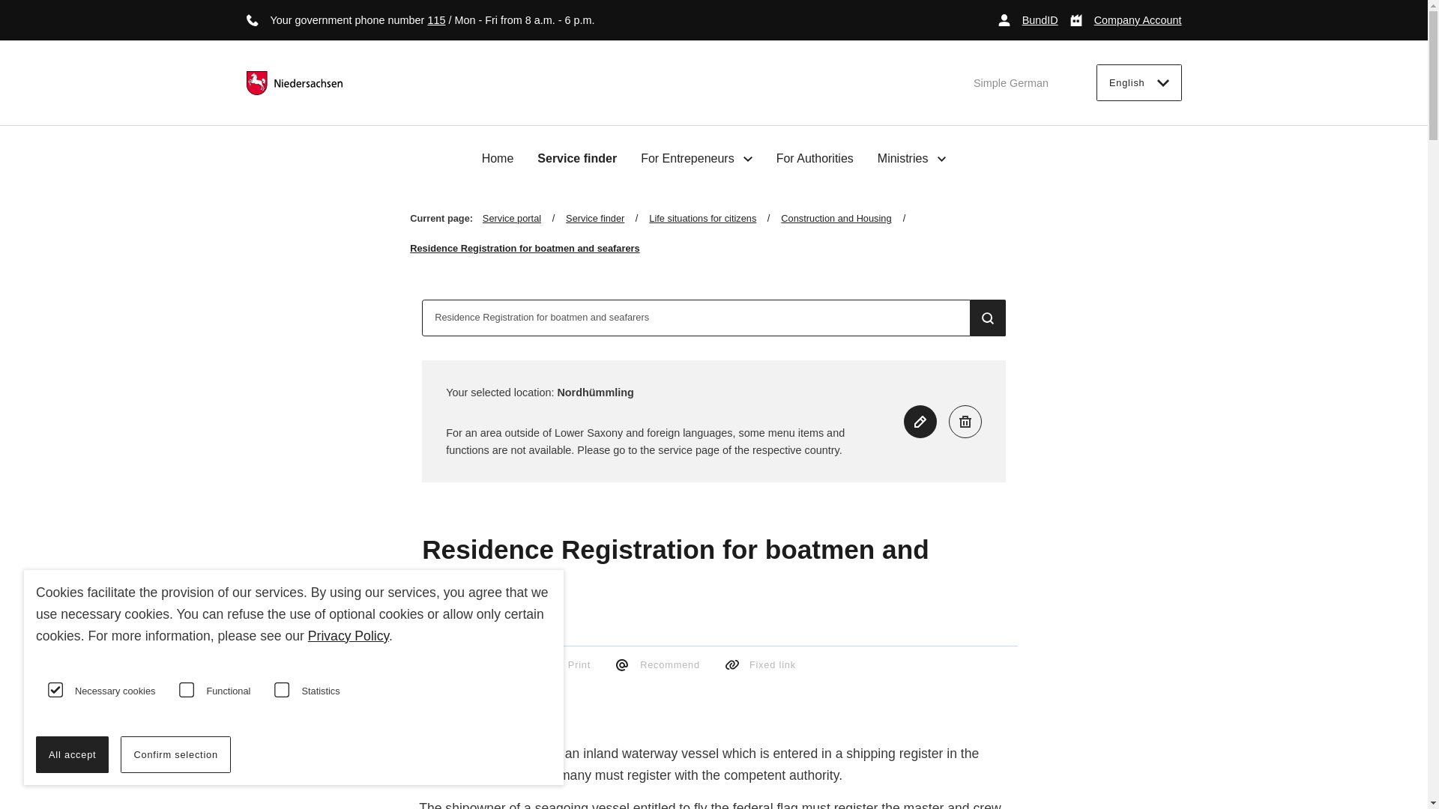 This screenshot has width=1439, height=809. What do you see at coordinates (348, 635) in the screenshot?
I see `Privacy Policy` at bounding box center [348, 635].